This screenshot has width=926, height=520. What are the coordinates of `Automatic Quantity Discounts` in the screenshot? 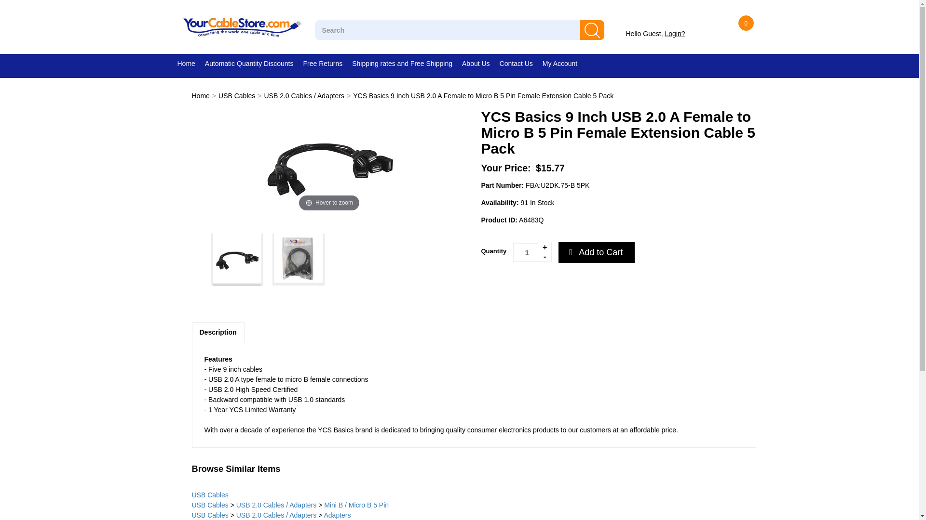 It's located at (254, 64).